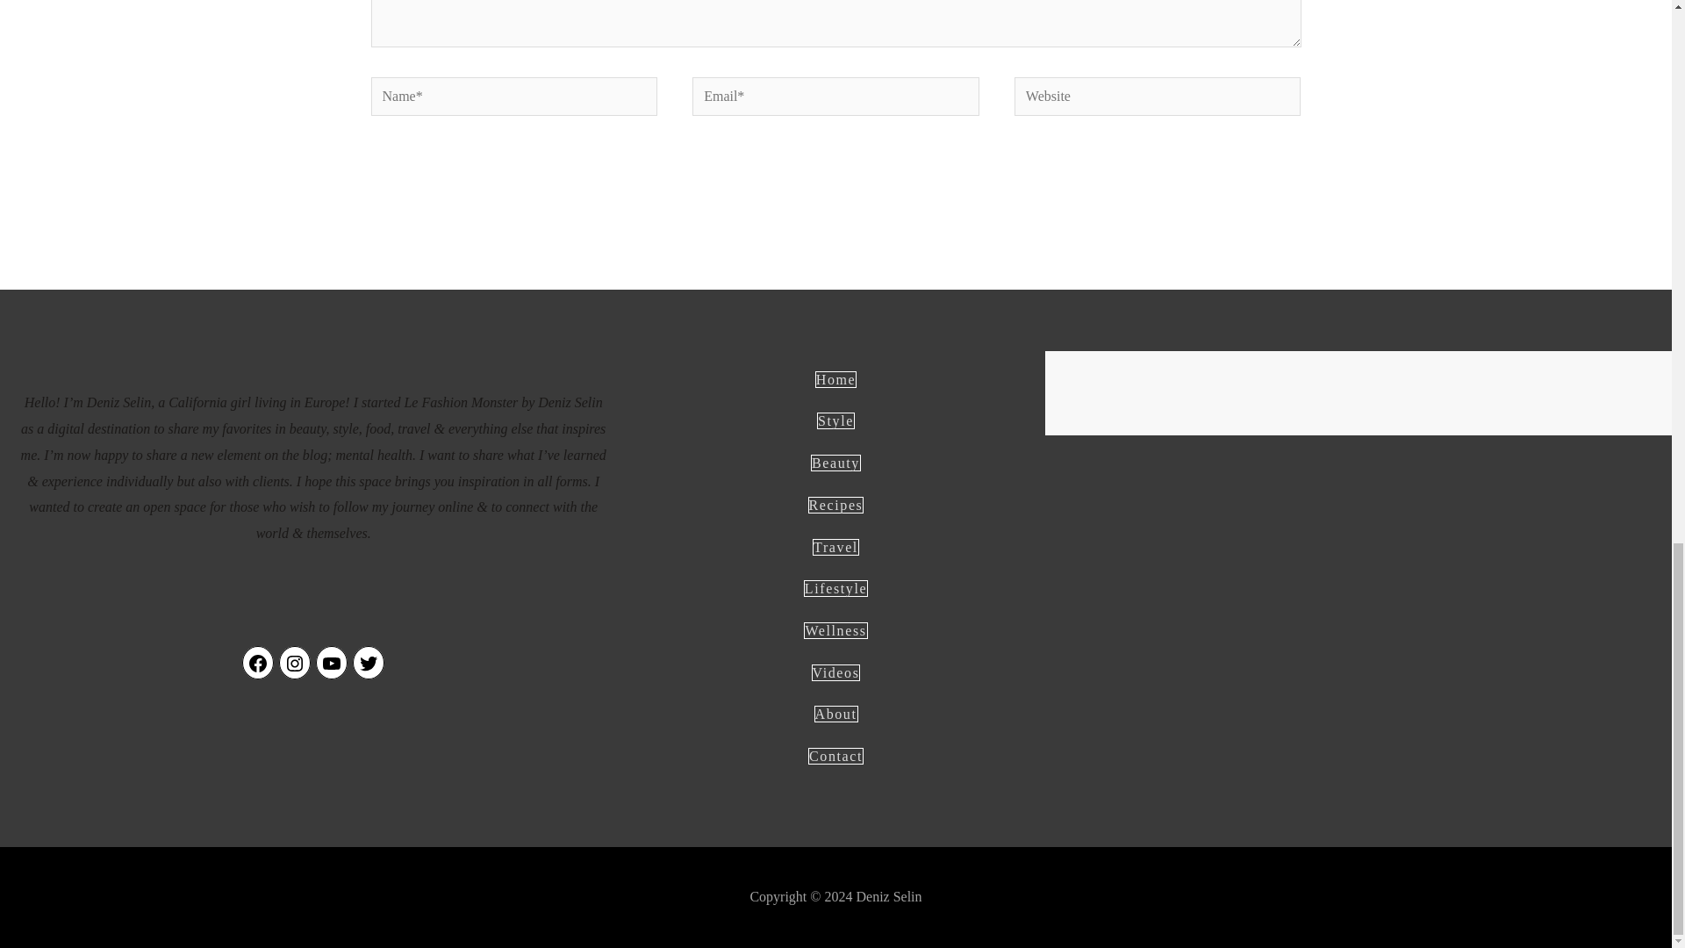 This screenshot has height=948, width=1685. What do you see at coordinates (835, 630) in the screenshot?
I see `Wellness` at bounding box center [835, 630].